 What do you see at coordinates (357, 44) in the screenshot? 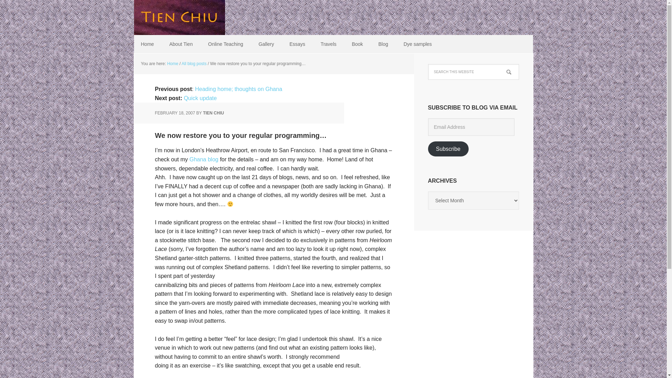
I see `Book` at bounding box center [357, 44].